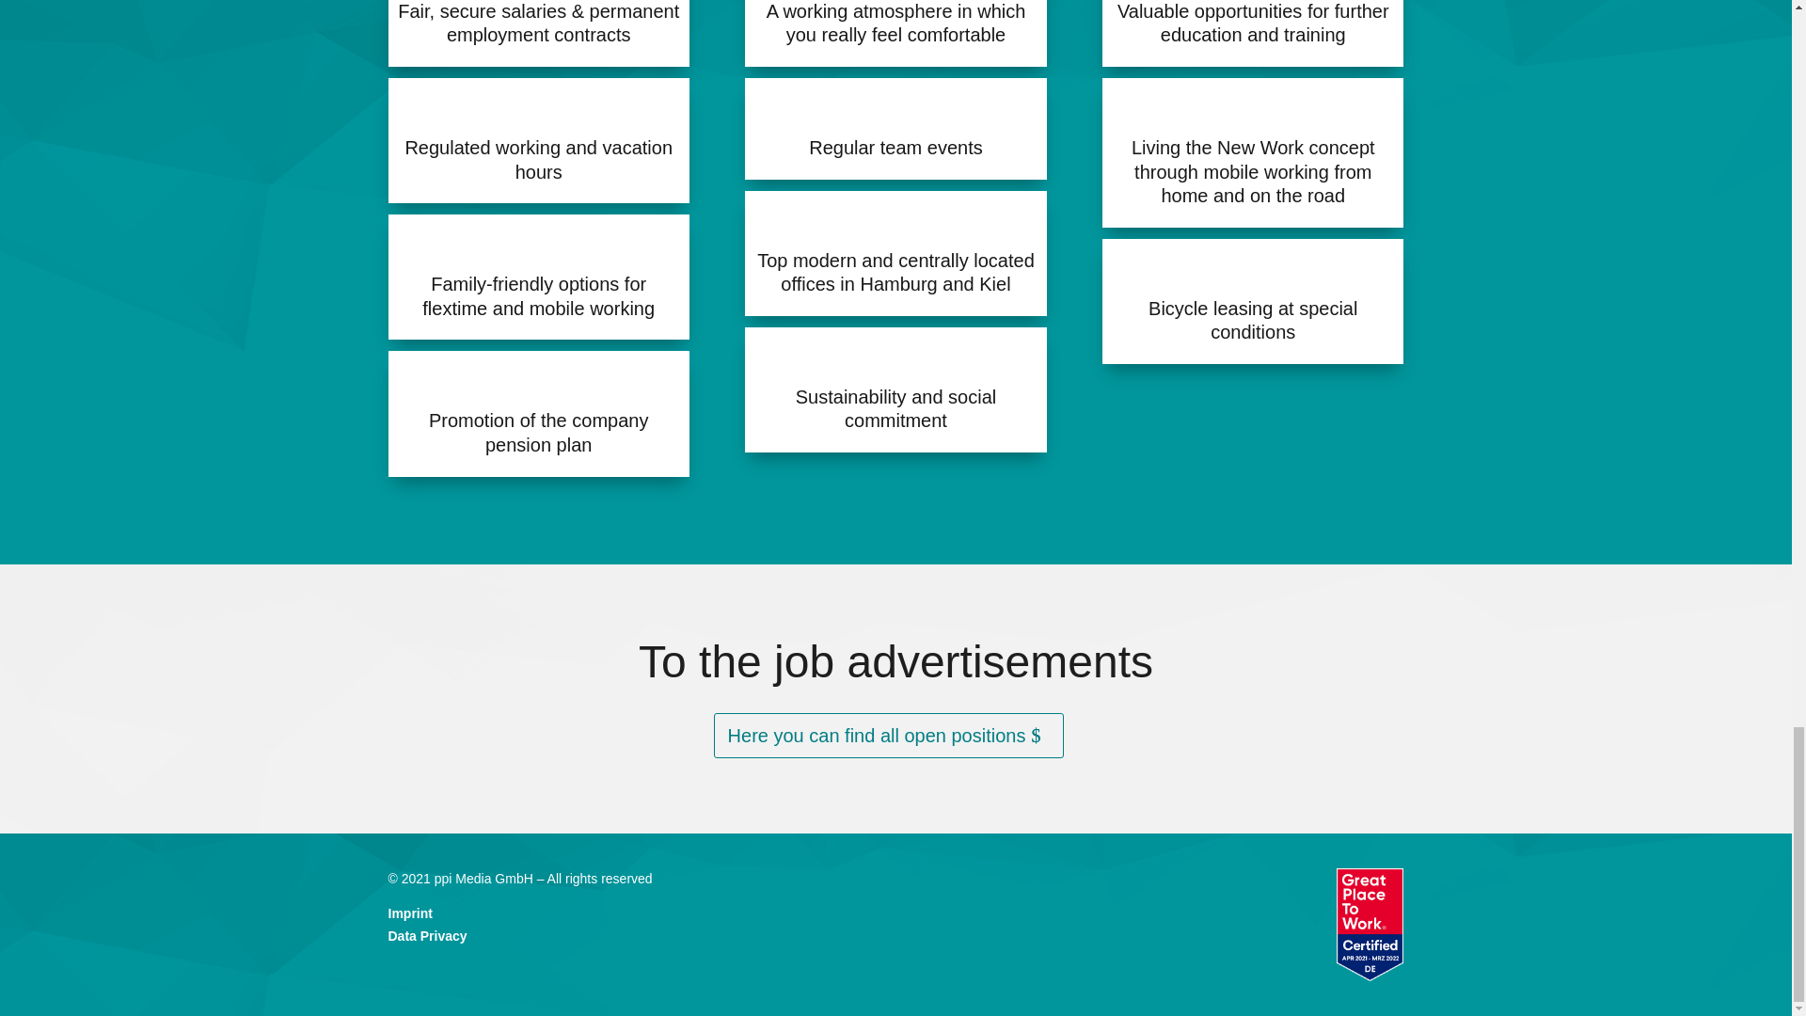 The height and width of the screenshot is (1016, 1806). What do you see at coordinates (889, 736) in the screenshot?
I see `Here you can find all open positions` at bounding box center [889, 736].